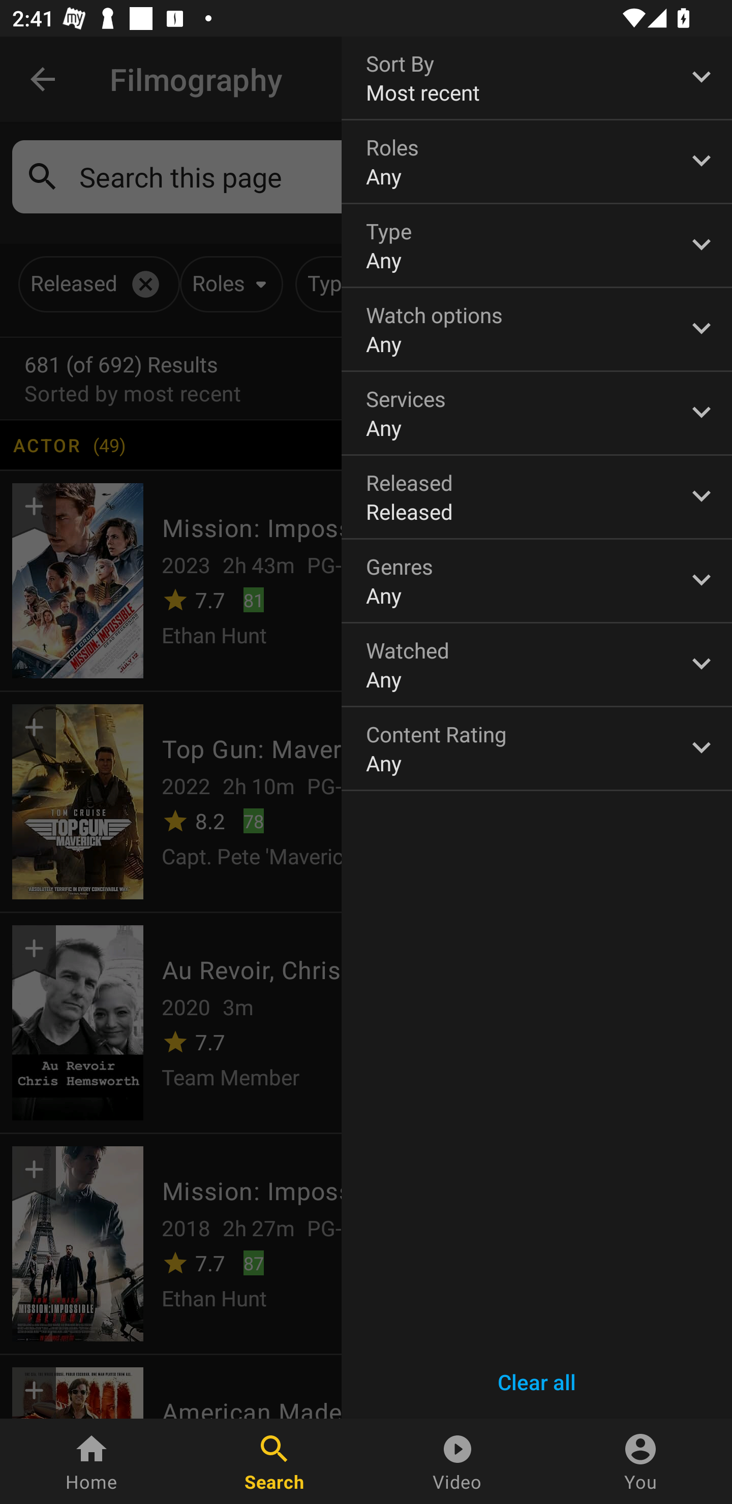 Image resolution: width=732 pixels, height=1504 pixels. What do you see at coordinates (537, 413) in the screenshot?
I see `Services Any` at bounding box center [537, 413].